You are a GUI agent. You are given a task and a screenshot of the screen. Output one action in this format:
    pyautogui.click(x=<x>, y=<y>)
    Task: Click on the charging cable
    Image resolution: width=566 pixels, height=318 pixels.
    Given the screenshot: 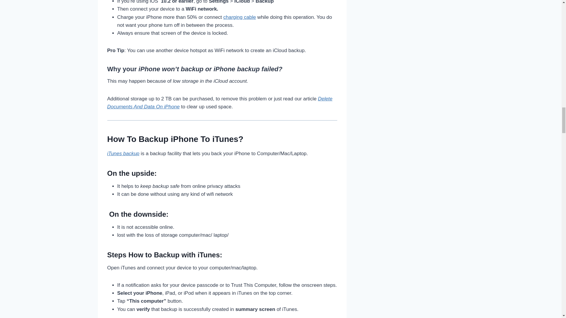 What is the action you would take?
    pyautogui.click(x=240, y=17)
    